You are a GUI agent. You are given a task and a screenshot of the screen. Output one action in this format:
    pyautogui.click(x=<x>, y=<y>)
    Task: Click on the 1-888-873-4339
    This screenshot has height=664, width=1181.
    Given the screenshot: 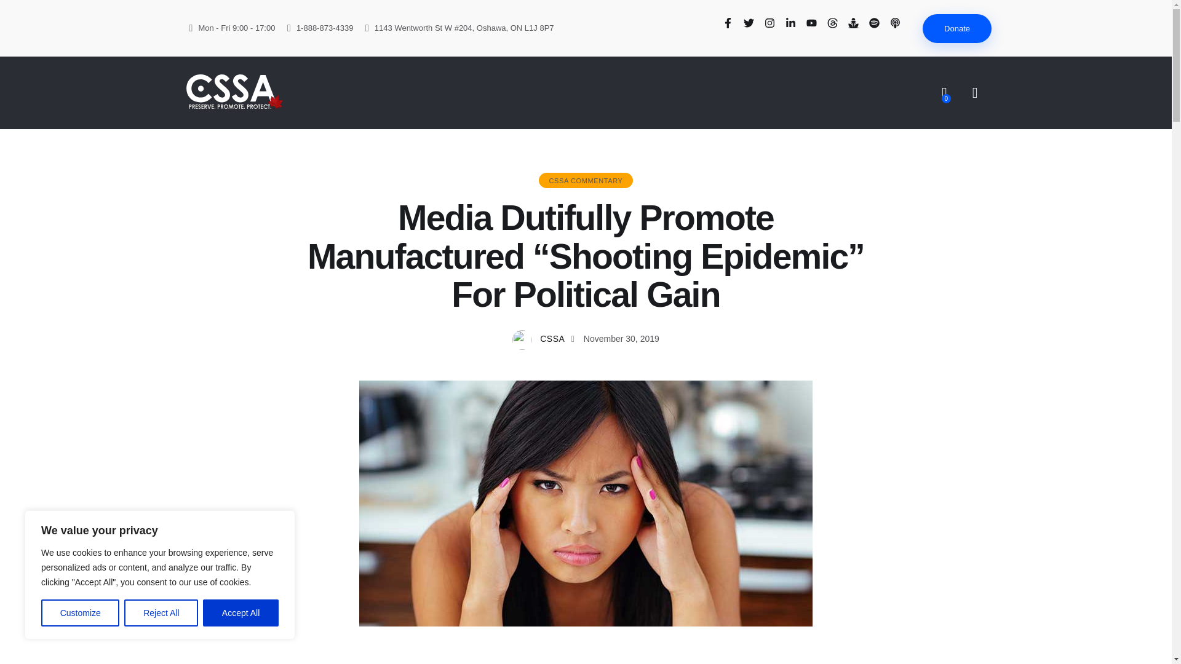 What is the action you would take?
    pyautogui.click(x=320, y=28)
    